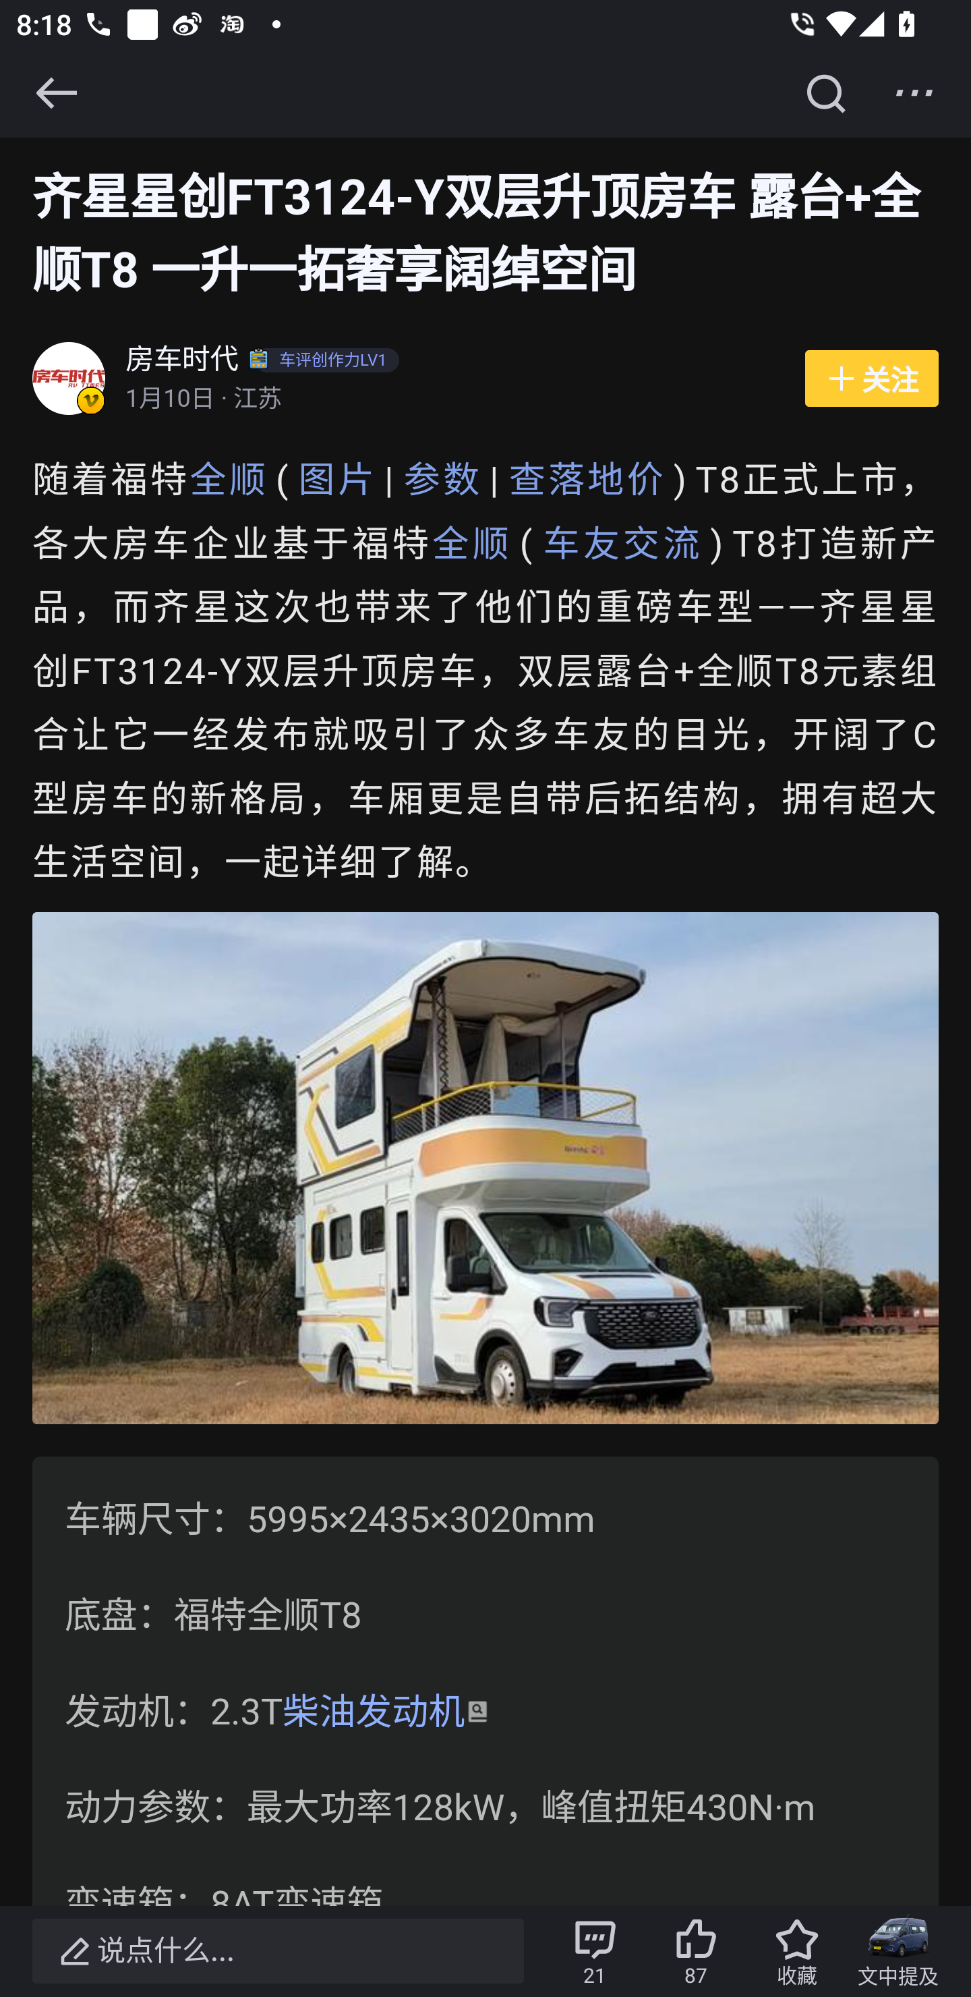 The height and width of the screenshot is (1997, 971). I want to click on 车友交流, so click(622, 544).